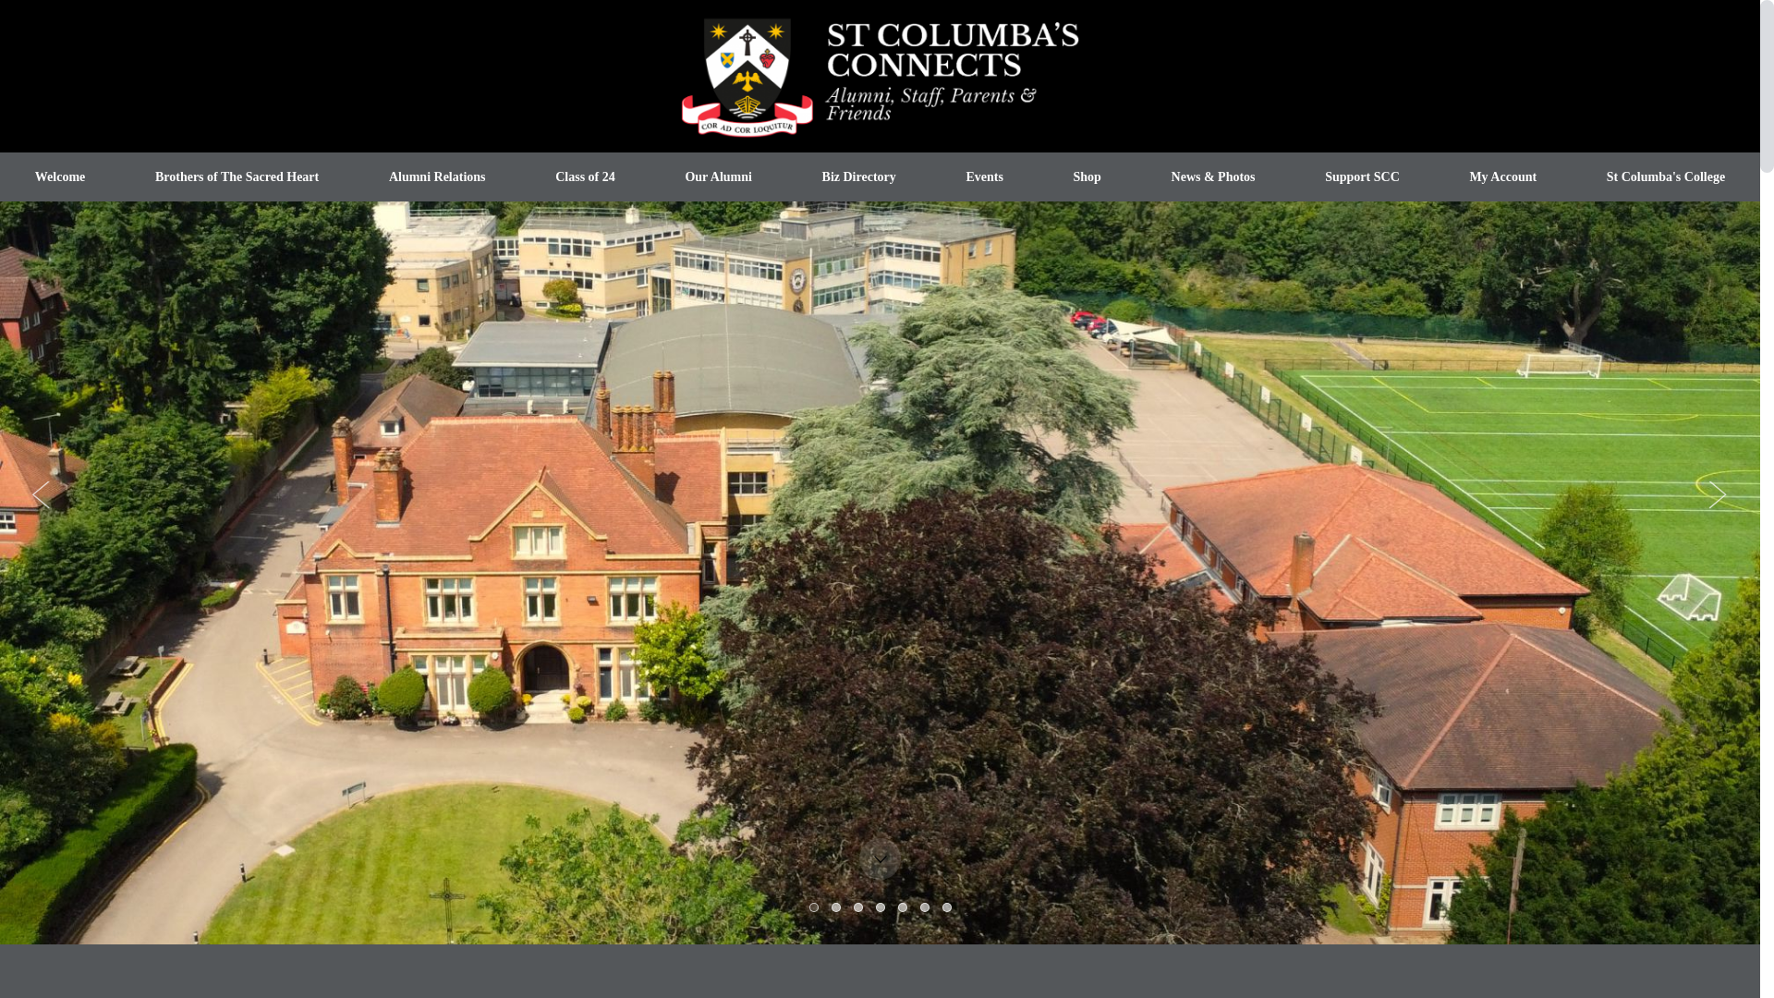 This screenshot has width=1774, height=998. I want to click on Events, so click(985, 177).